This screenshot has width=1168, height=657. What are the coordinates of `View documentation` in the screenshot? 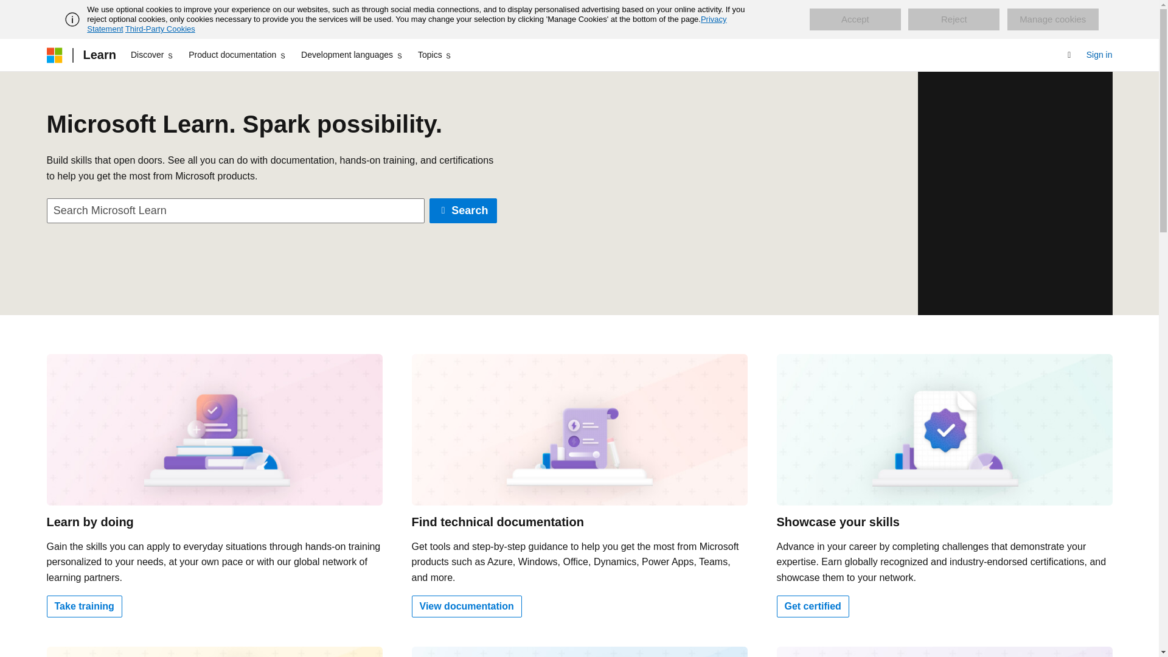 It's located at (466, 606).